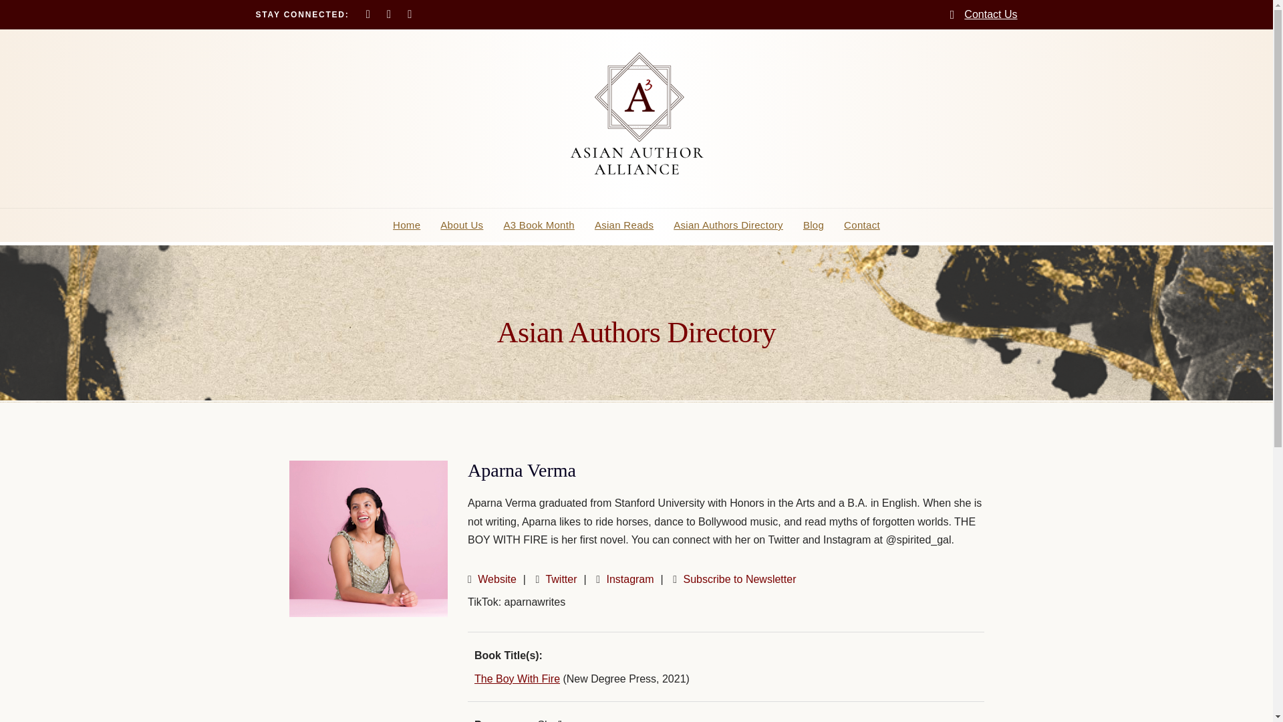  Describe the element at coordinates (728, 225) in the screenshot. I see `Asian Authors Directory` at that location.